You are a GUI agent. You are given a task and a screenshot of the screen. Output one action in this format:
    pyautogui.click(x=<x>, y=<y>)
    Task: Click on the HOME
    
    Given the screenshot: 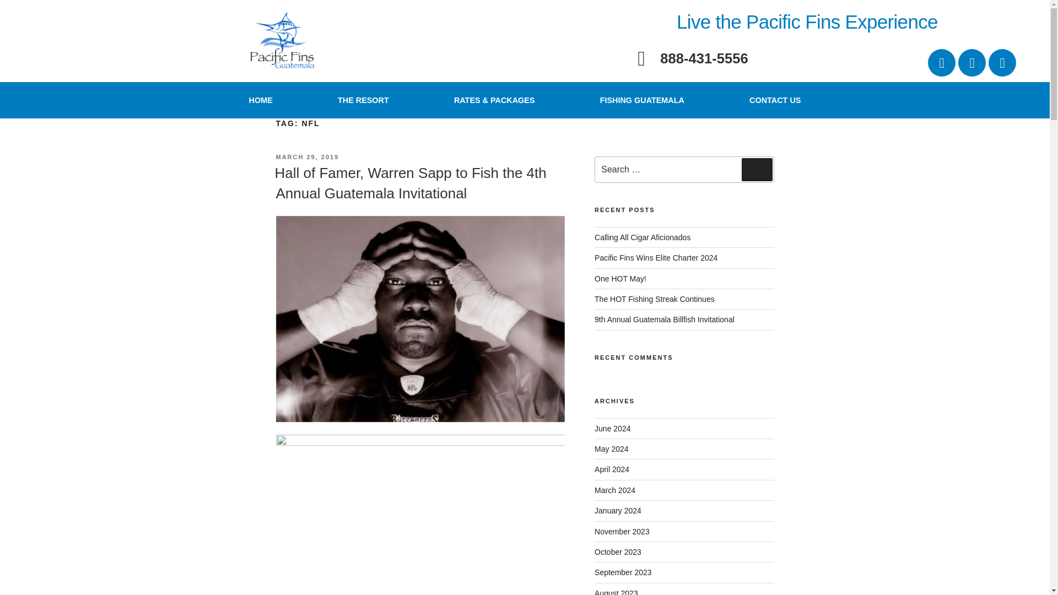 What is the action you would take?
    pyautogui.click(x=260, y=100)
    